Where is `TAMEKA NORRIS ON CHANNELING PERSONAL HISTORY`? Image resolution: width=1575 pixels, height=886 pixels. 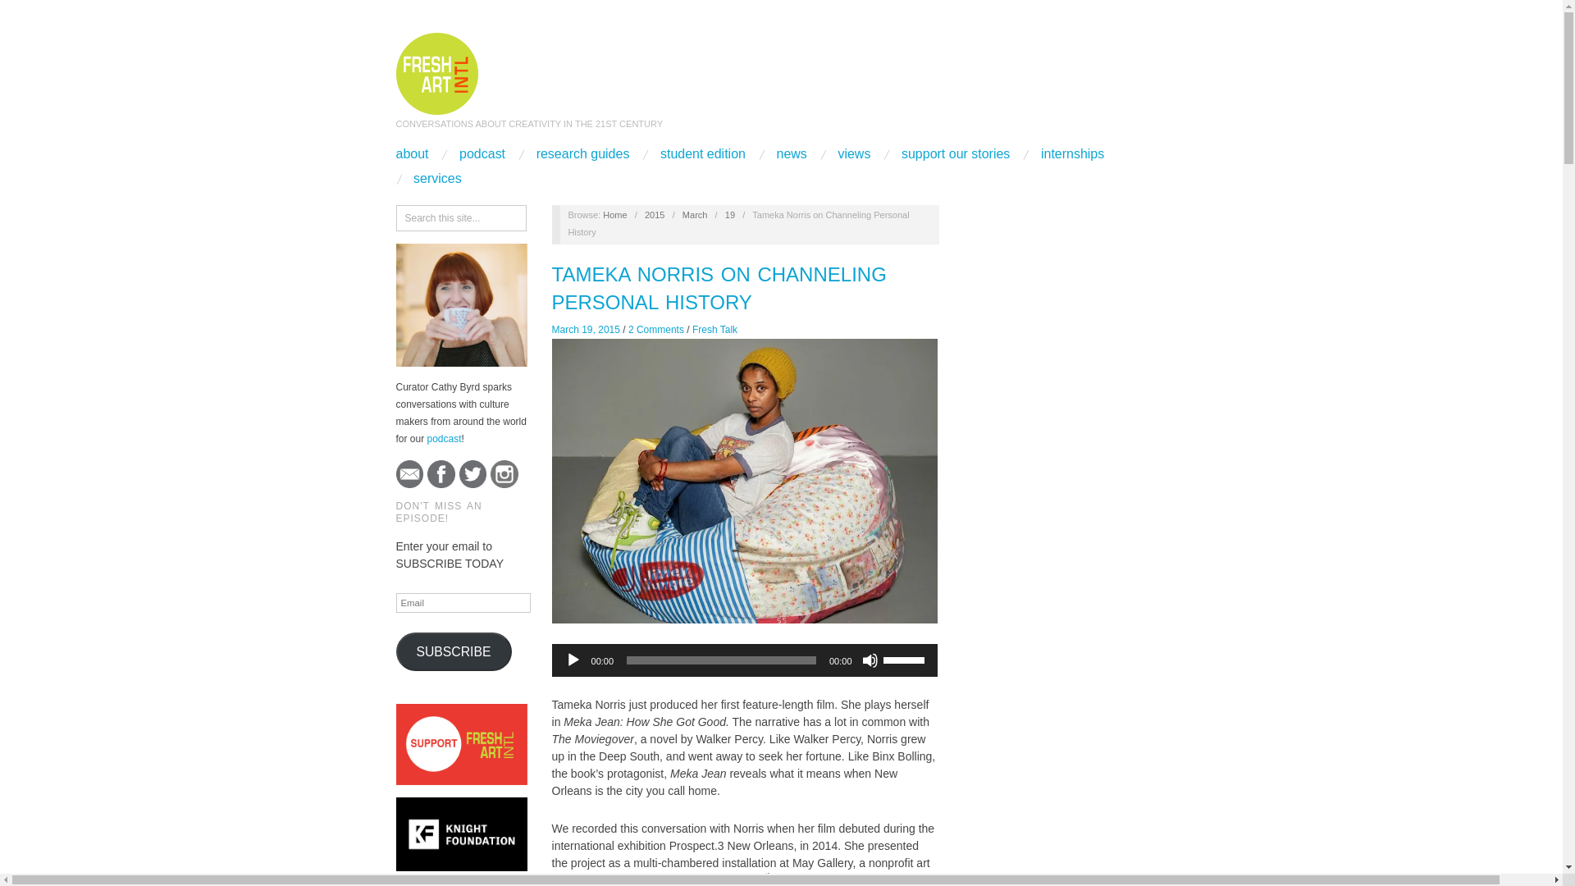 TAMEKA NORRIS ON CHANNELING PERSONAL HISTORY is located at coordinates (719, 288).